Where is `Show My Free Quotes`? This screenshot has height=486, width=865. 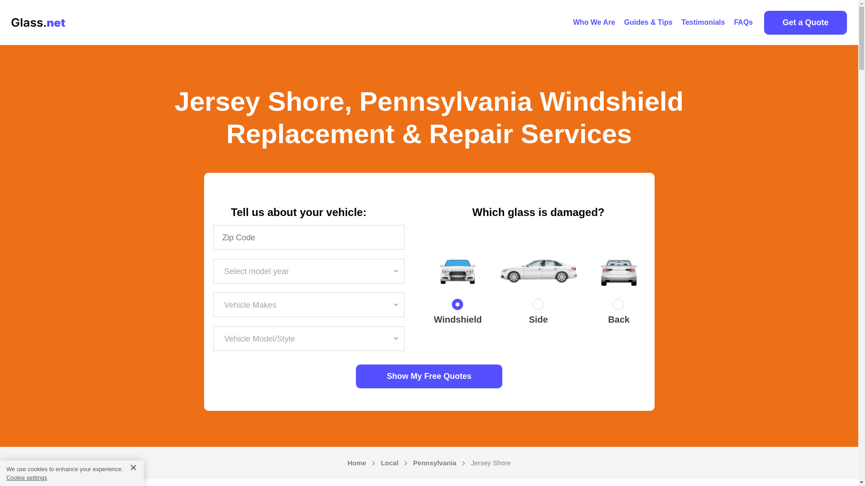 Show My Free Quotes is located at coordinates (429, 376).